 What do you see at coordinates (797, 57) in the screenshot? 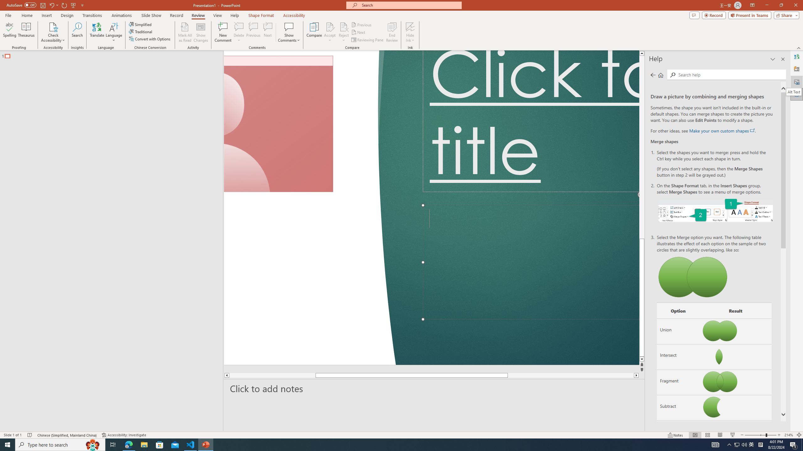
I see `Translator` at bounding box center [797, 57].